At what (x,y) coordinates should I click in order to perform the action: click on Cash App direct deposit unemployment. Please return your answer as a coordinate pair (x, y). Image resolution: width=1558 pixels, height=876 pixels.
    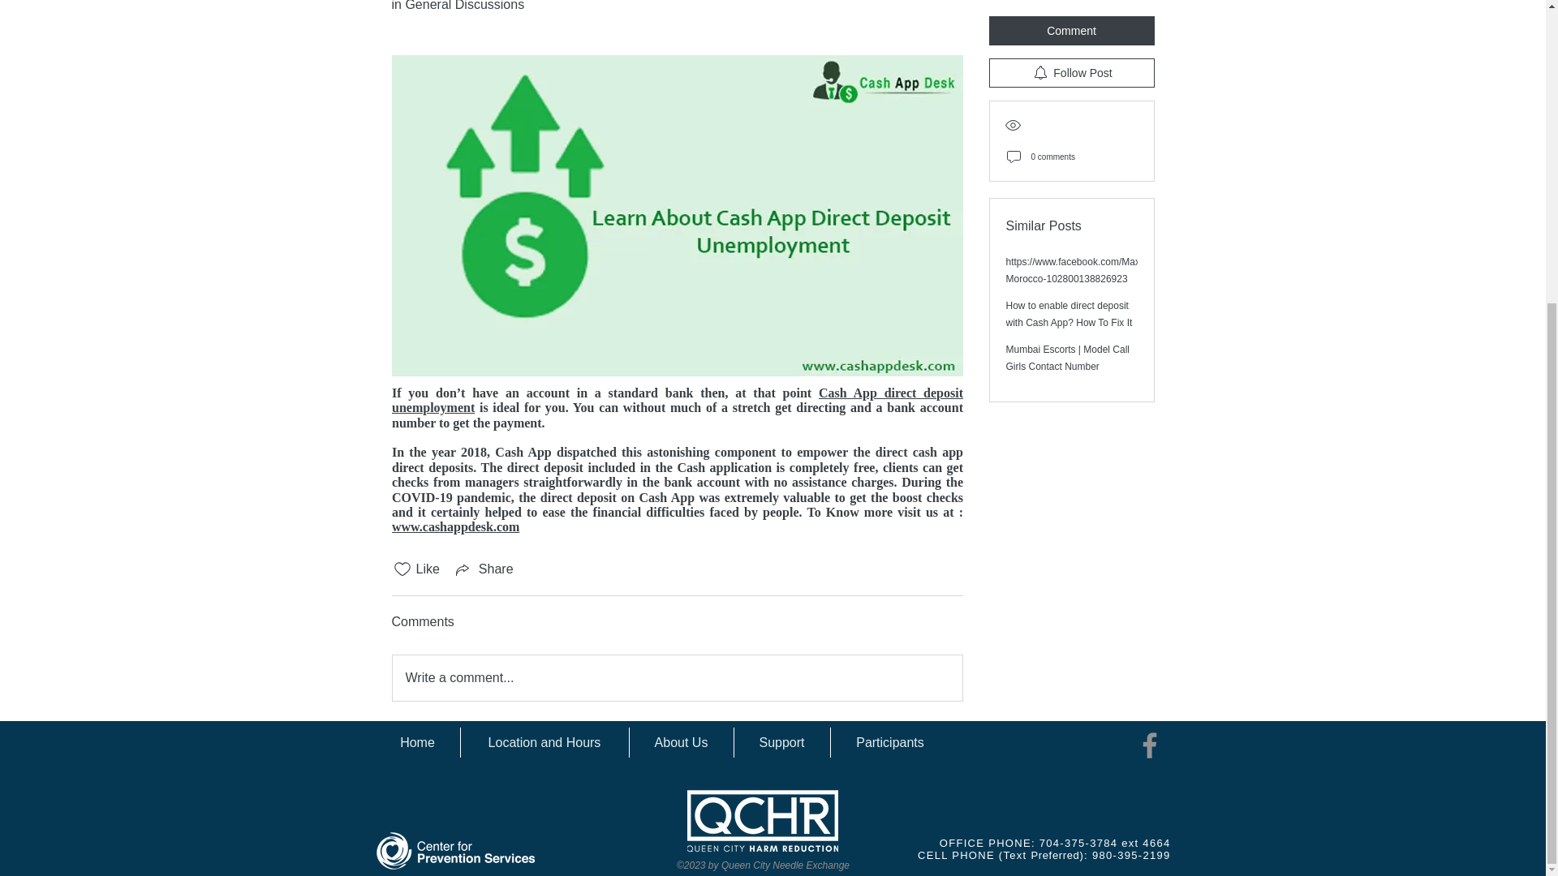
    Looking at the image, I should click on (678, 400).